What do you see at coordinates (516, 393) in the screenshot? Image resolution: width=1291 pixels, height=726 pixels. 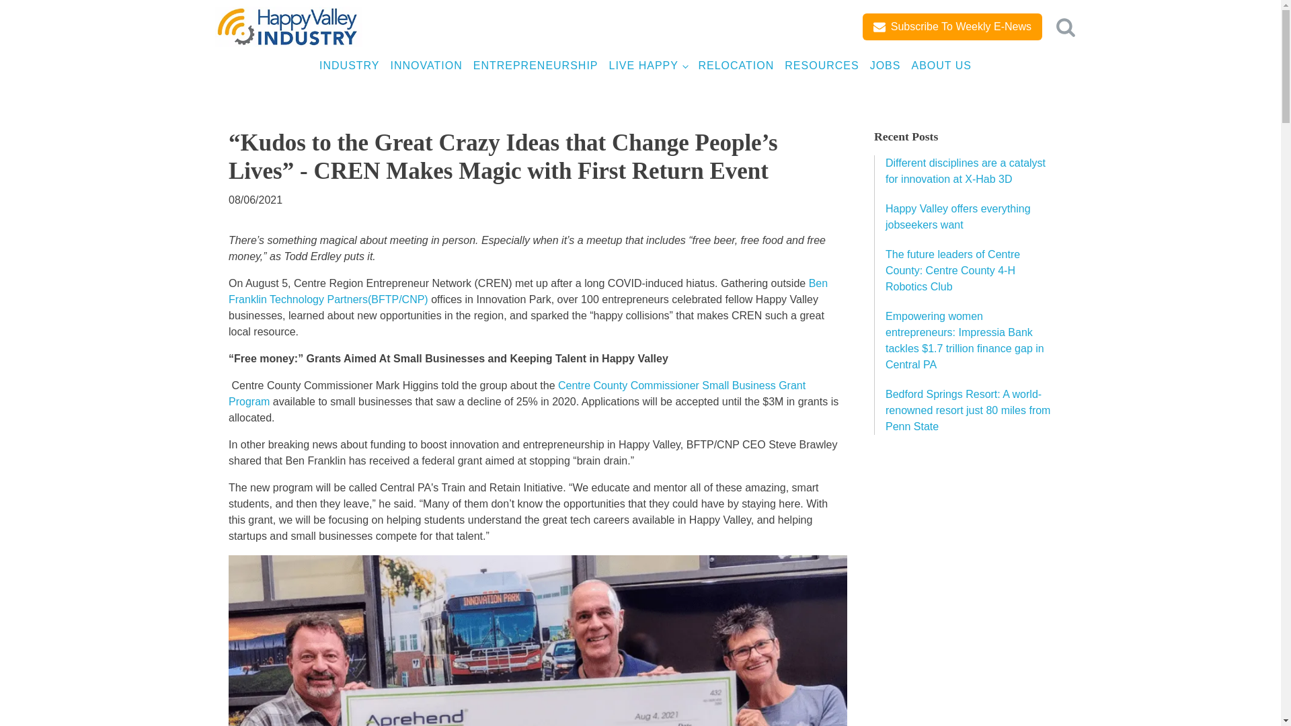 I see `Centre County Commissioner Small Business Grant Program` at bounding box center [516, 393].